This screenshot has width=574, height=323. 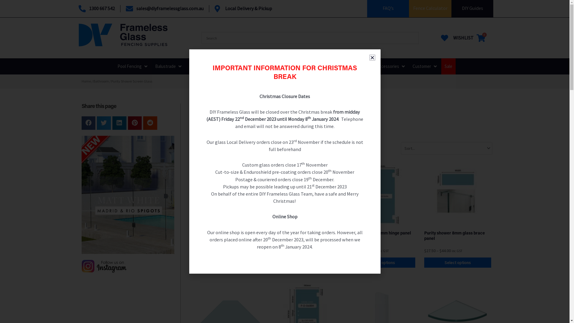 What do you see at coordinates (221, 66) in the screenshot?
I see `Handrails` at bounding box center [221, 66].